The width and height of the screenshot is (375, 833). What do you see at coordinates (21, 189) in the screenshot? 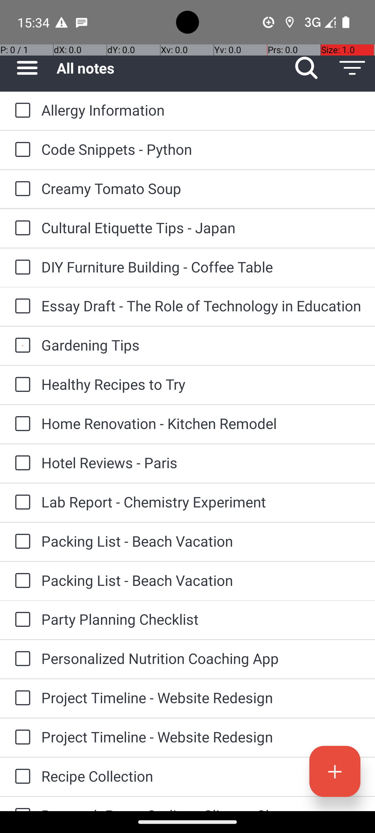
I see `to-do: Creamy Tomato Soup` at bounding box center [21, 189].